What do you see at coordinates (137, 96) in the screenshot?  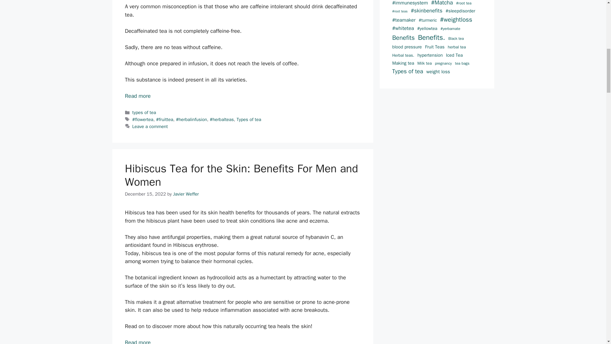 I see `Read more` at bounding box center [137, 96].